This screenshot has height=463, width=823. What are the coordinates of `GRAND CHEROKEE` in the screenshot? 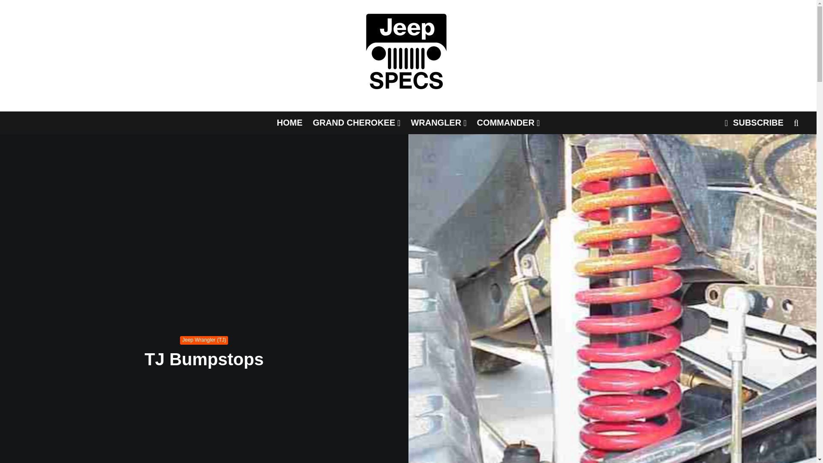 It's located at (357, 123).